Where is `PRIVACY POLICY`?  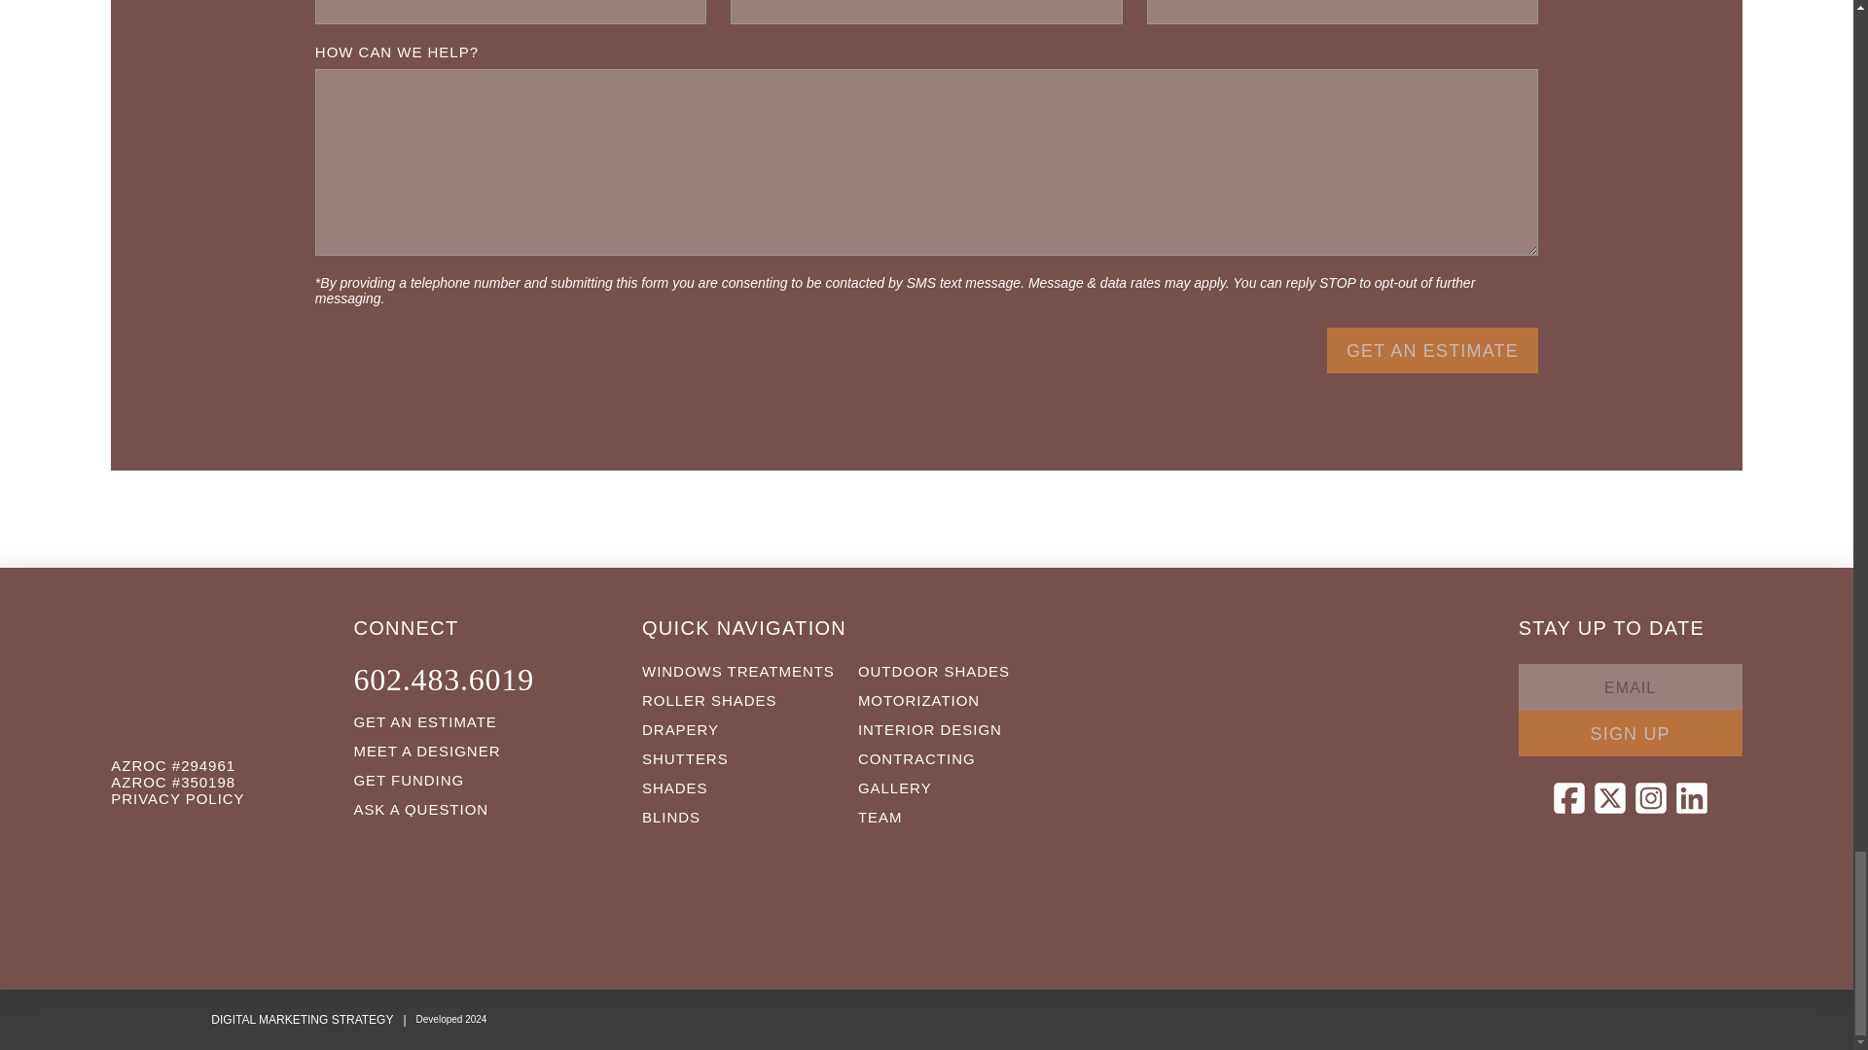
PRIVACY POLICY is located at coordinates (177, 799).